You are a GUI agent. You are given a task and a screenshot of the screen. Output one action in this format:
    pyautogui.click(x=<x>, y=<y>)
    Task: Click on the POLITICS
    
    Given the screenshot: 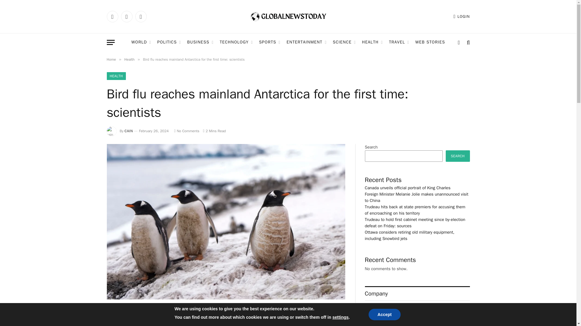 What is the action you would take?
    pyautogui.click(x=169, y=42)
    